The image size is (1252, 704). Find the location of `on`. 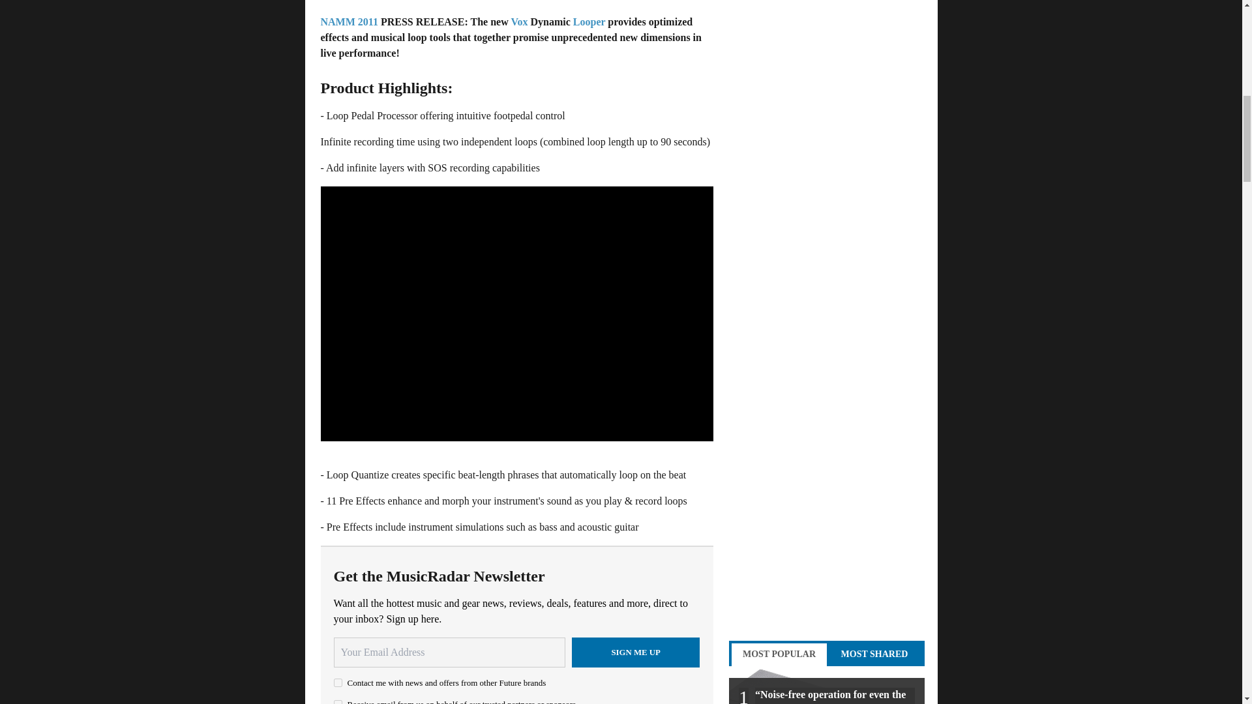

on is located at coordinates (338, 701).